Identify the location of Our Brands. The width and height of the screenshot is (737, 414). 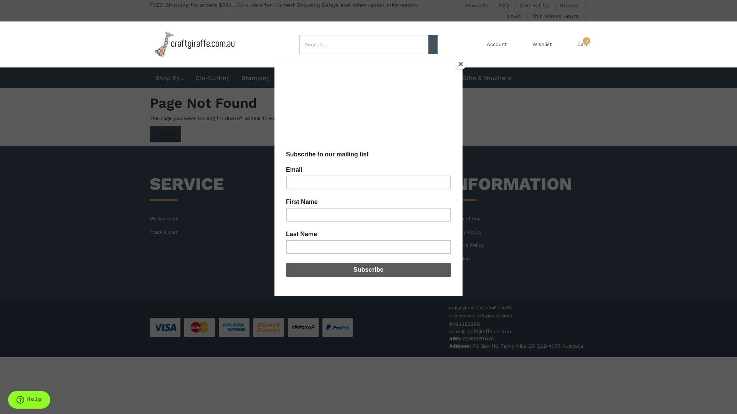
(368, 245).